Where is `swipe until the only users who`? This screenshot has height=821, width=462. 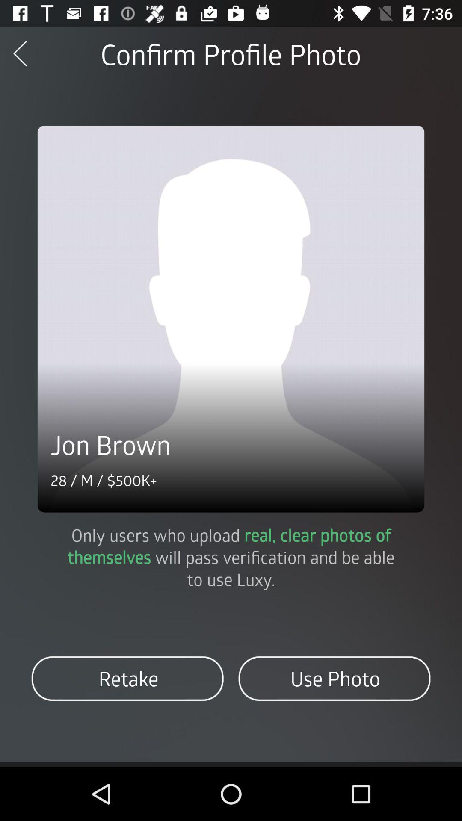
swipe until the only users who is located at coordinates (231, 557).